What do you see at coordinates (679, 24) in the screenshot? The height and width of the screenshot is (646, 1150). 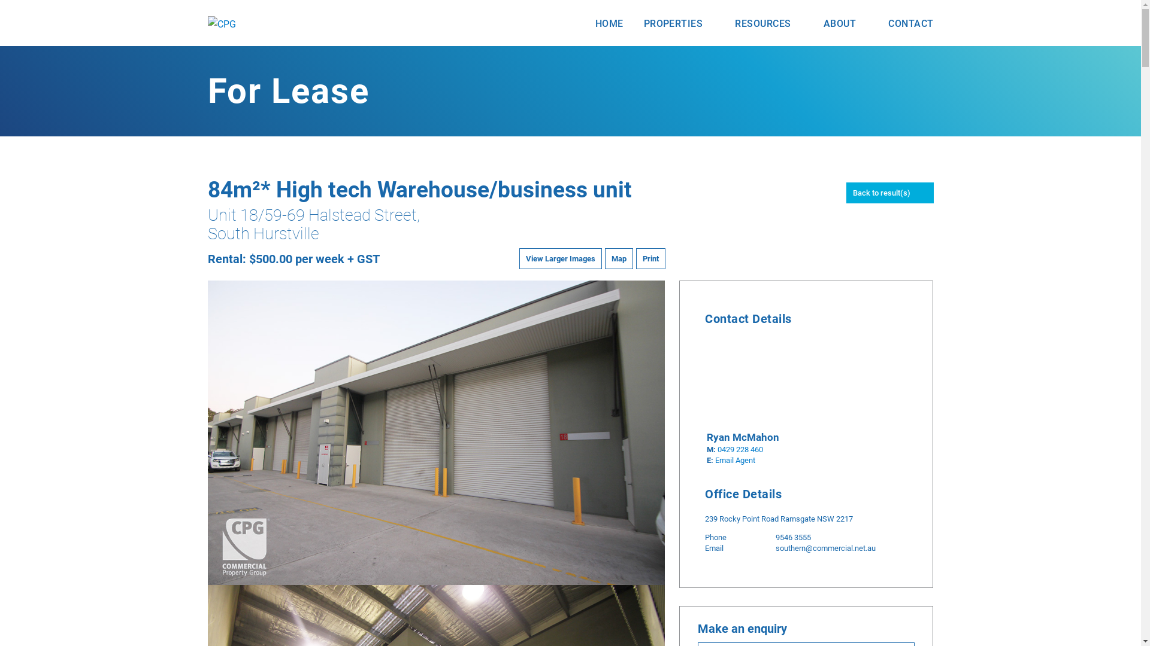 I see `PROPERTIES` at bounding box center [679, 24].